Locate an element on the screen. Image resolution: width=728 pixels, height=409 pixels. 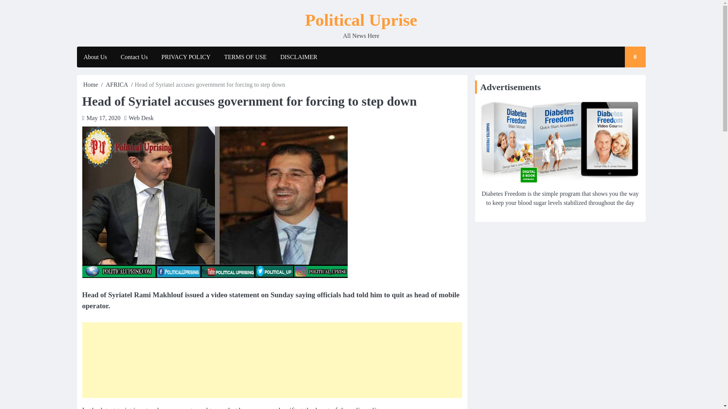
Political Uprise is located at coordinates (361, 20).